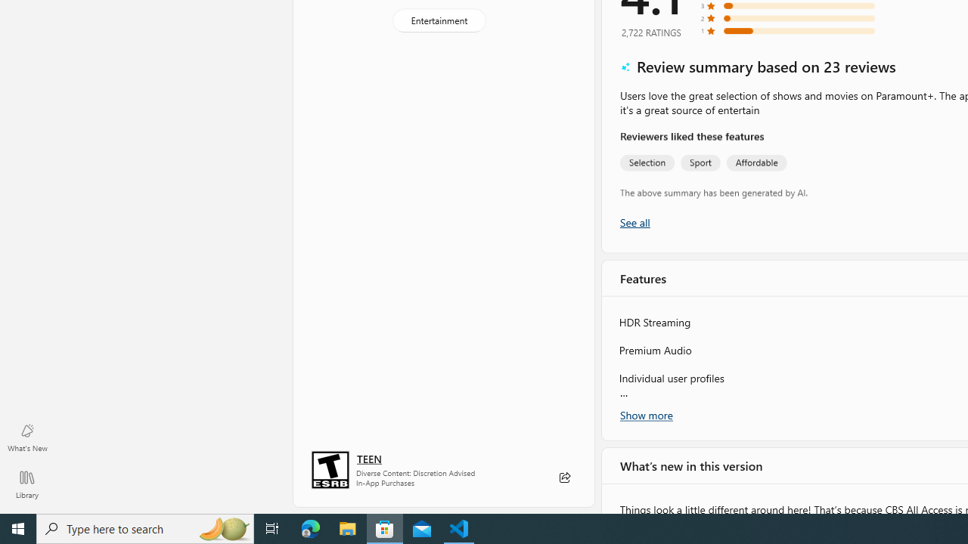 This screenshot has height=544, width=968. Describe the element at coordinates (369, 458) in the screenshot. I see `Age rating: TEEN. Click for more information.` at that location.